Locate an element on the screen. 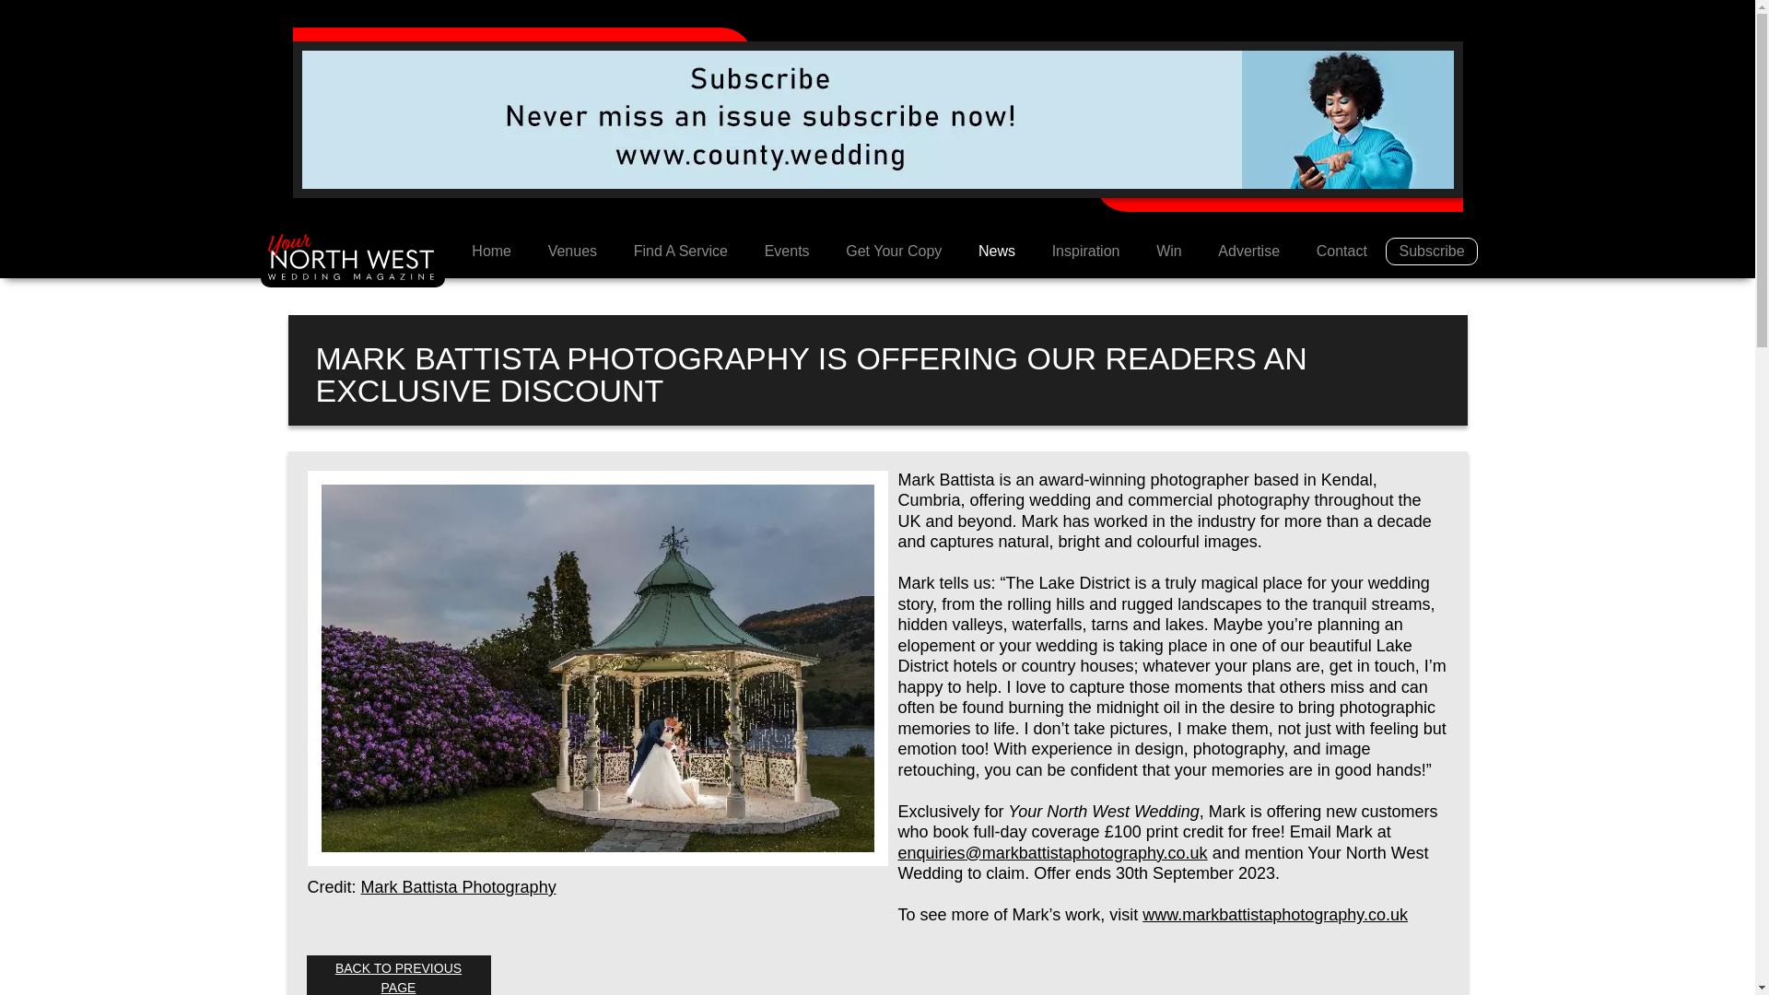  Your North West Wedding is located at coordinates (352, 258).